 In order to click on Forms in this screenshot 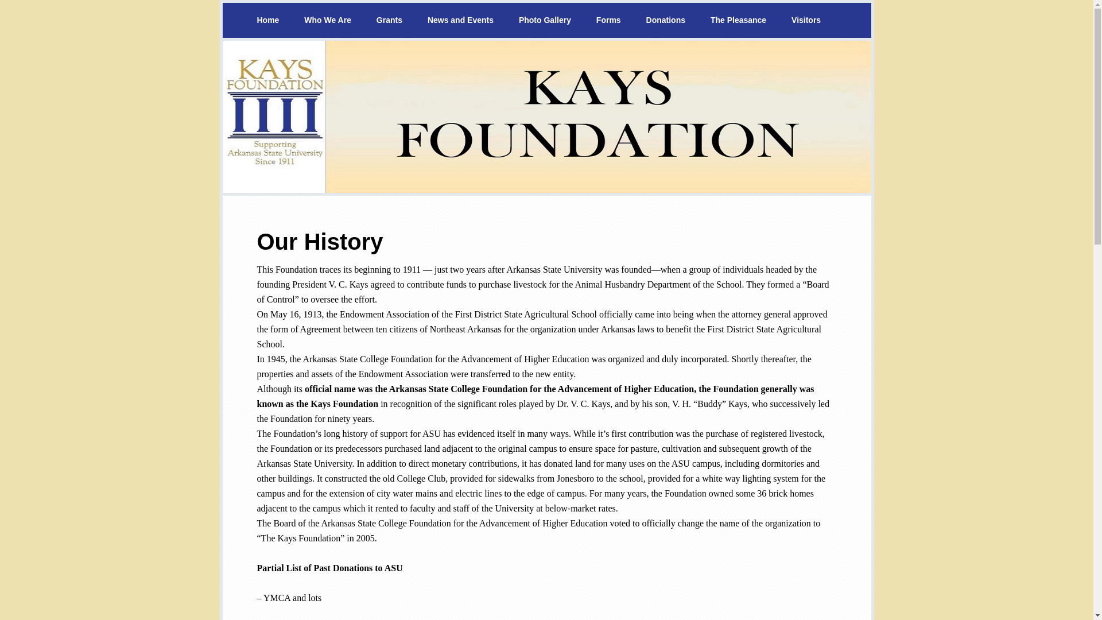, I will do `click(608, 20)`.